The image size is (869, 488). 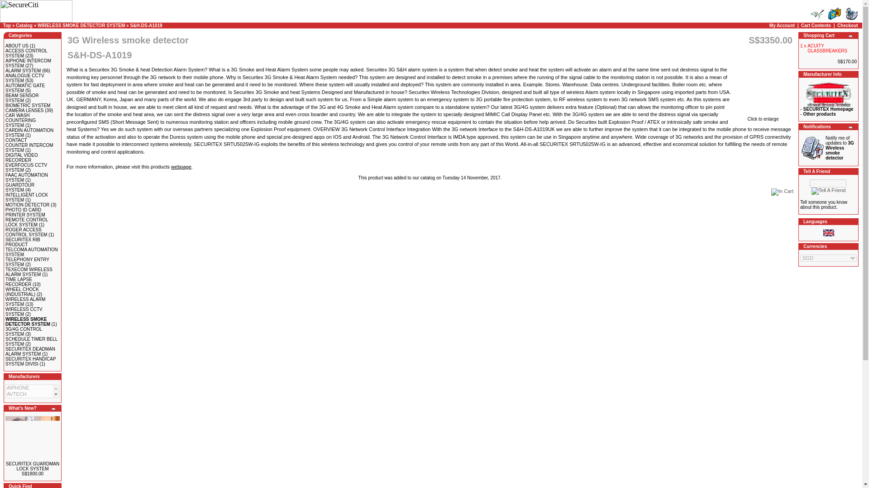 What do you see at coordinates (16, 140) in the screenshot?
I see `CONTACT` at bounding box center [16, 140].